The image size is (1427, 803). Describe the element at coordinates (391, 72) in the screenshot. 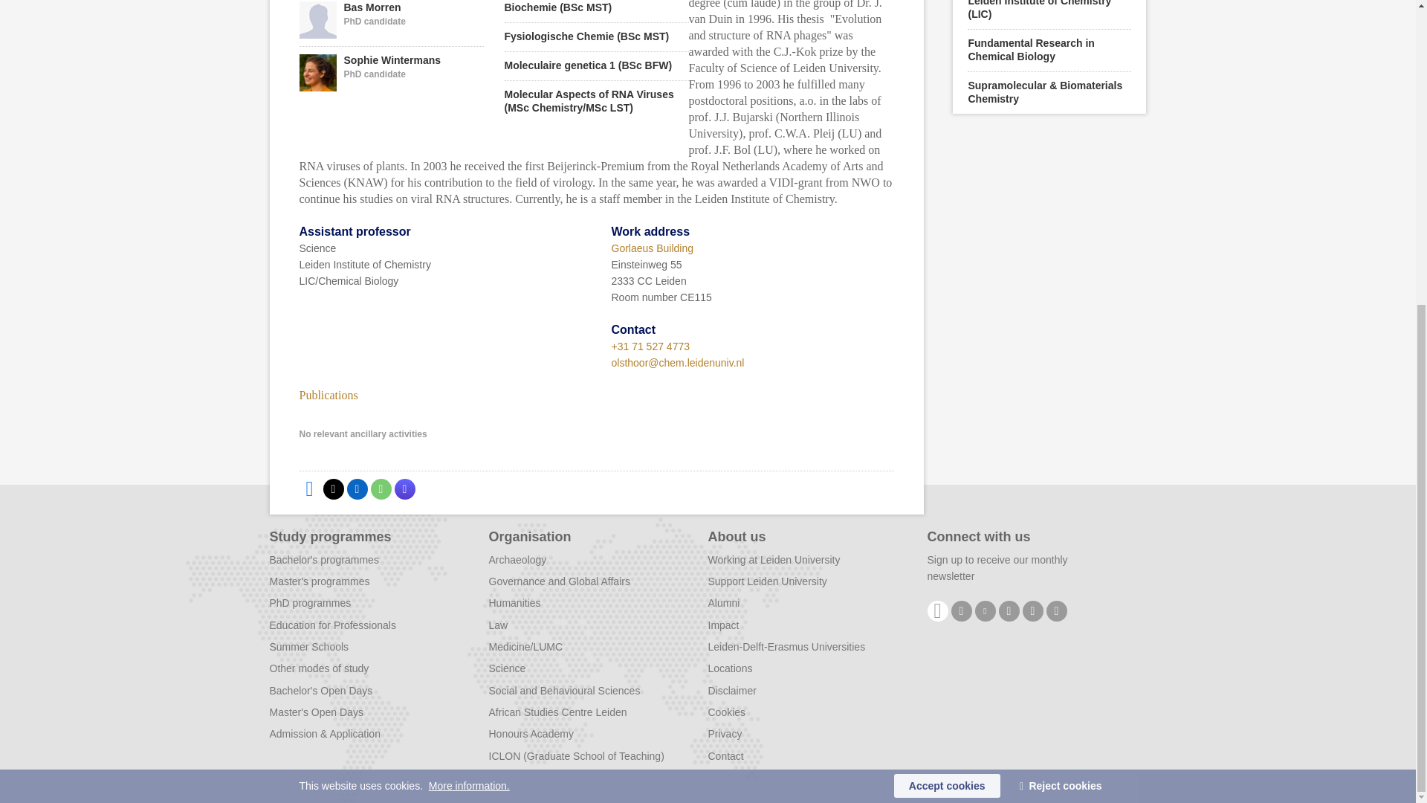

I see `Share by WhatsApp` at that location.